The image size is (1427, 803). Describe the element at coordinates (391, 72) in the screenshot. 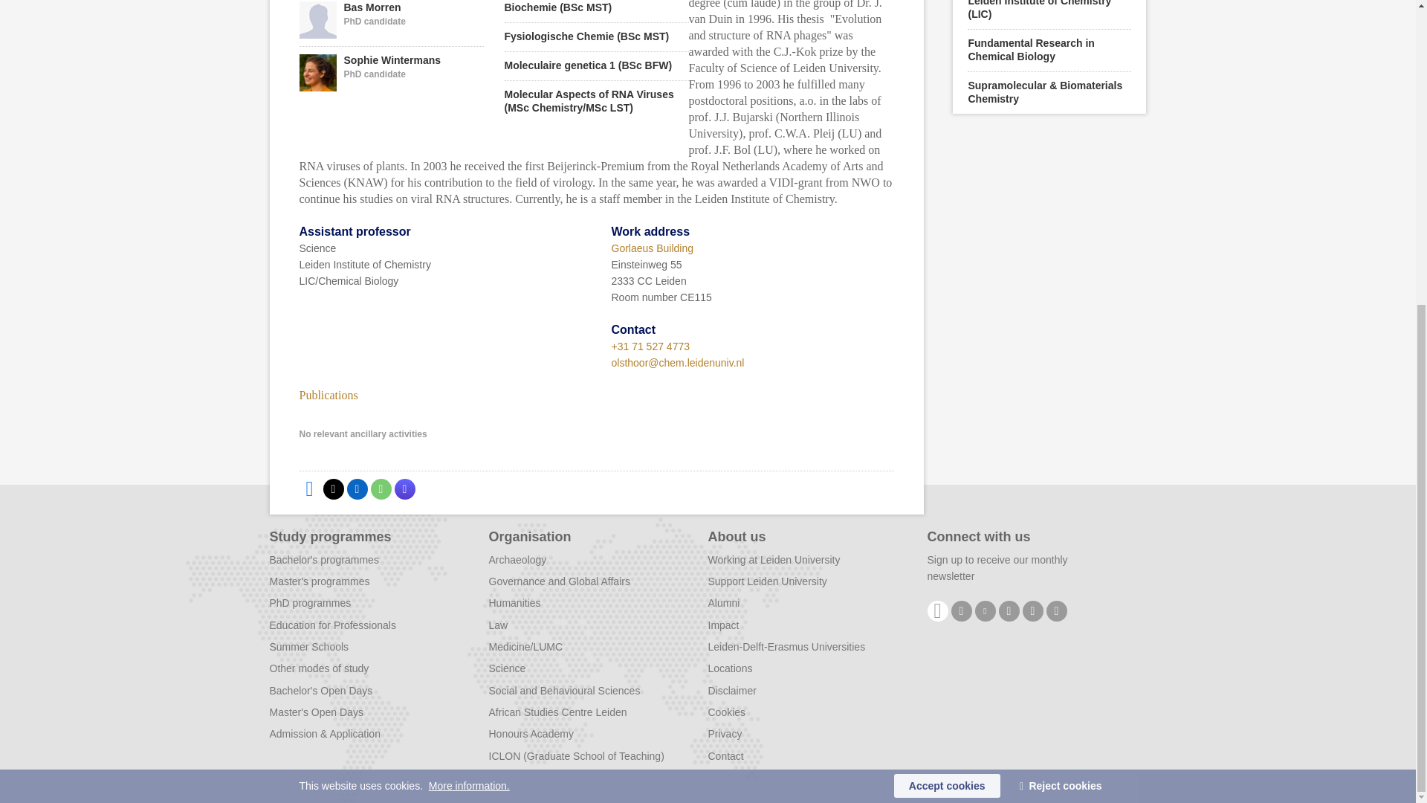

I see `Share by WhatsApp` at that location.